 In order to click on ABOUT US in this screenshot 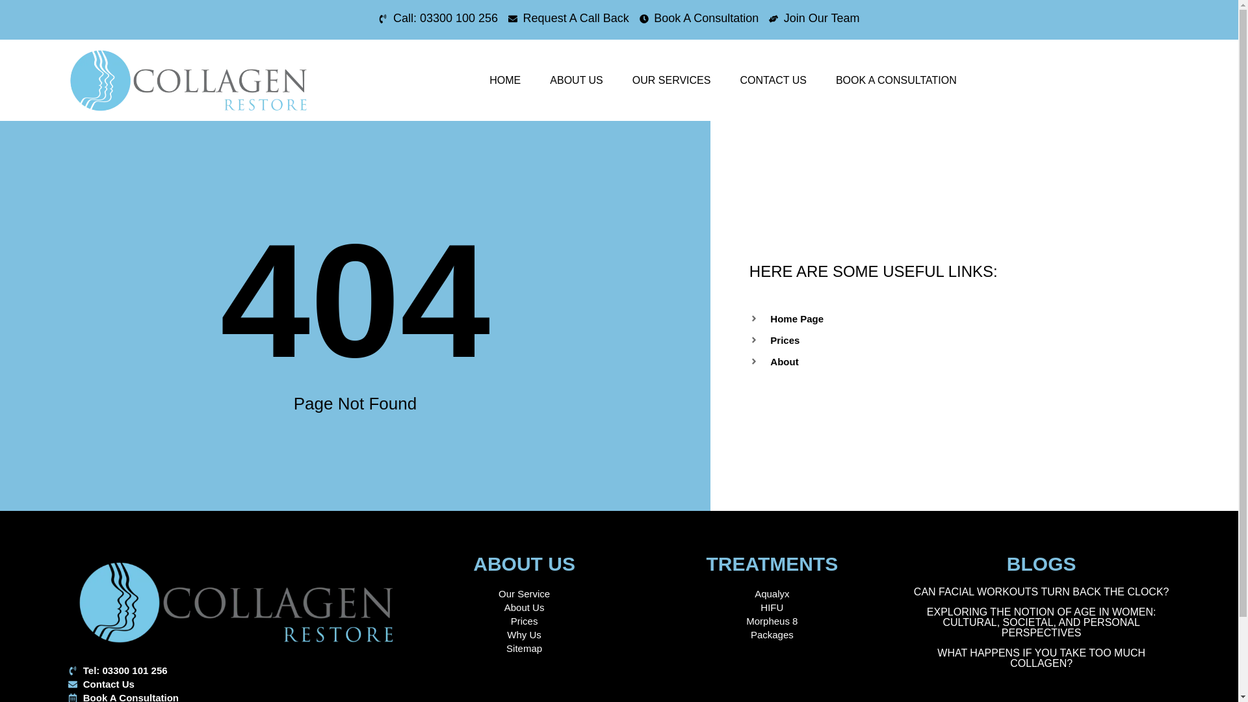, I will do `click(576, 80)`.